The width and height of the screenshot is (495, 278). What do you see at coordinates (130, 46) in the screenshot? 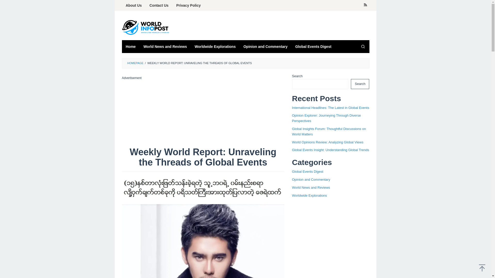
I see `Home` at bounding box center [130, 46].